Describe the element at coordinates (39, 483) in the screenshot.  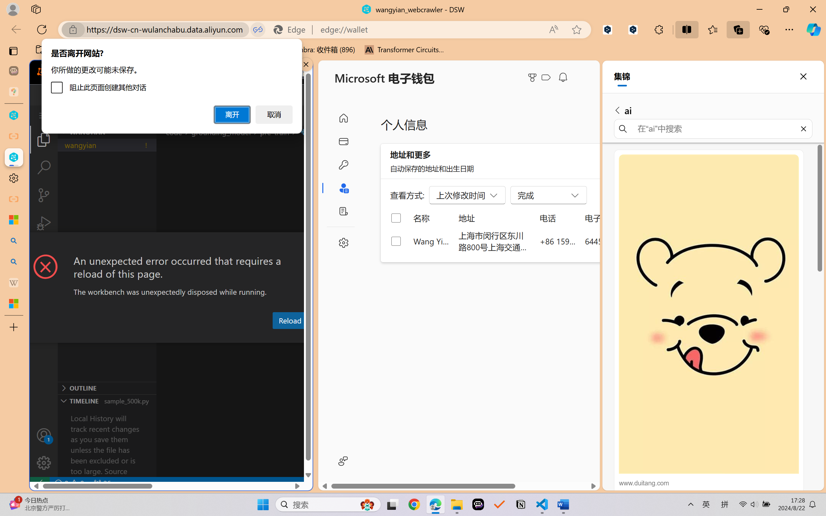
I see `remote` at that location.